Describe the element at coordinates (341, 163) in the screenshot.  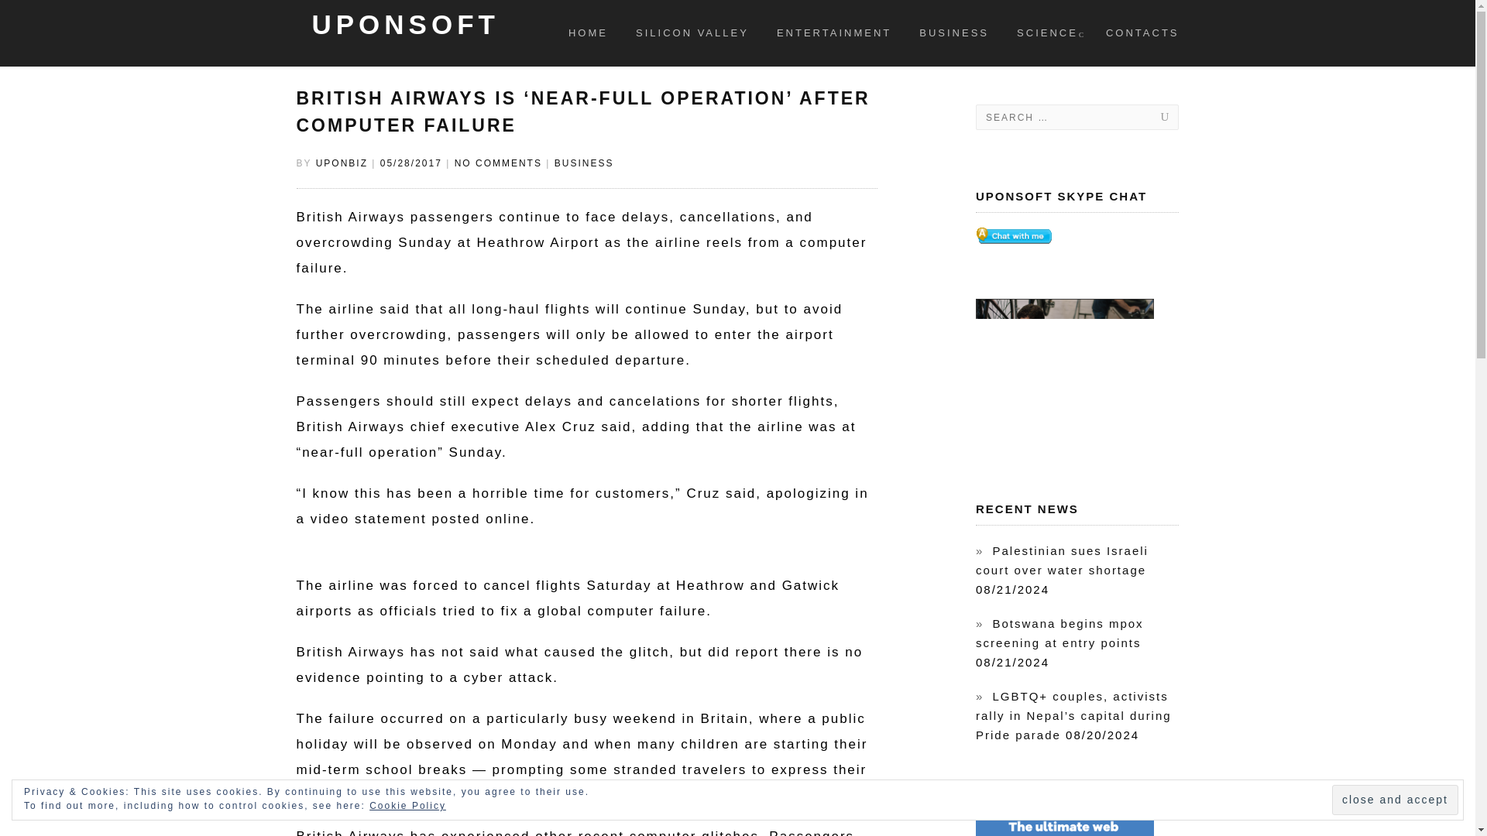
I see `UPONBIZ` at that location.